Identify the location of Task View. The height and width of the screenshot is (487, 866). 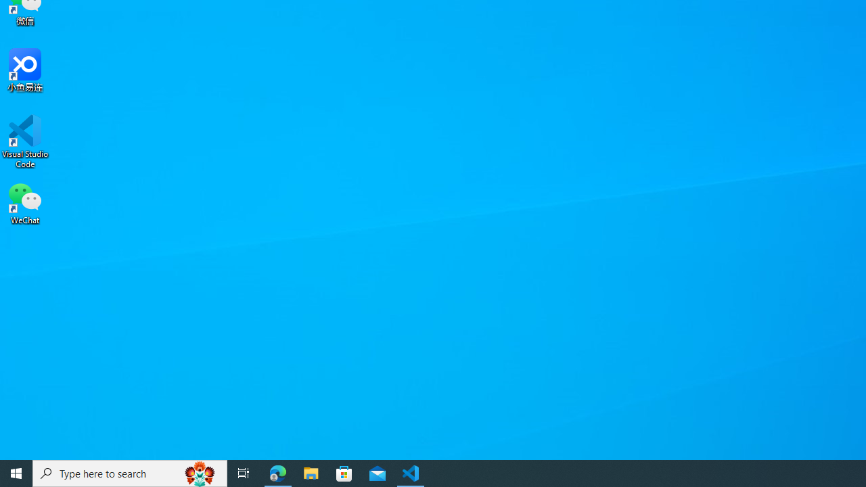
(244, 473).